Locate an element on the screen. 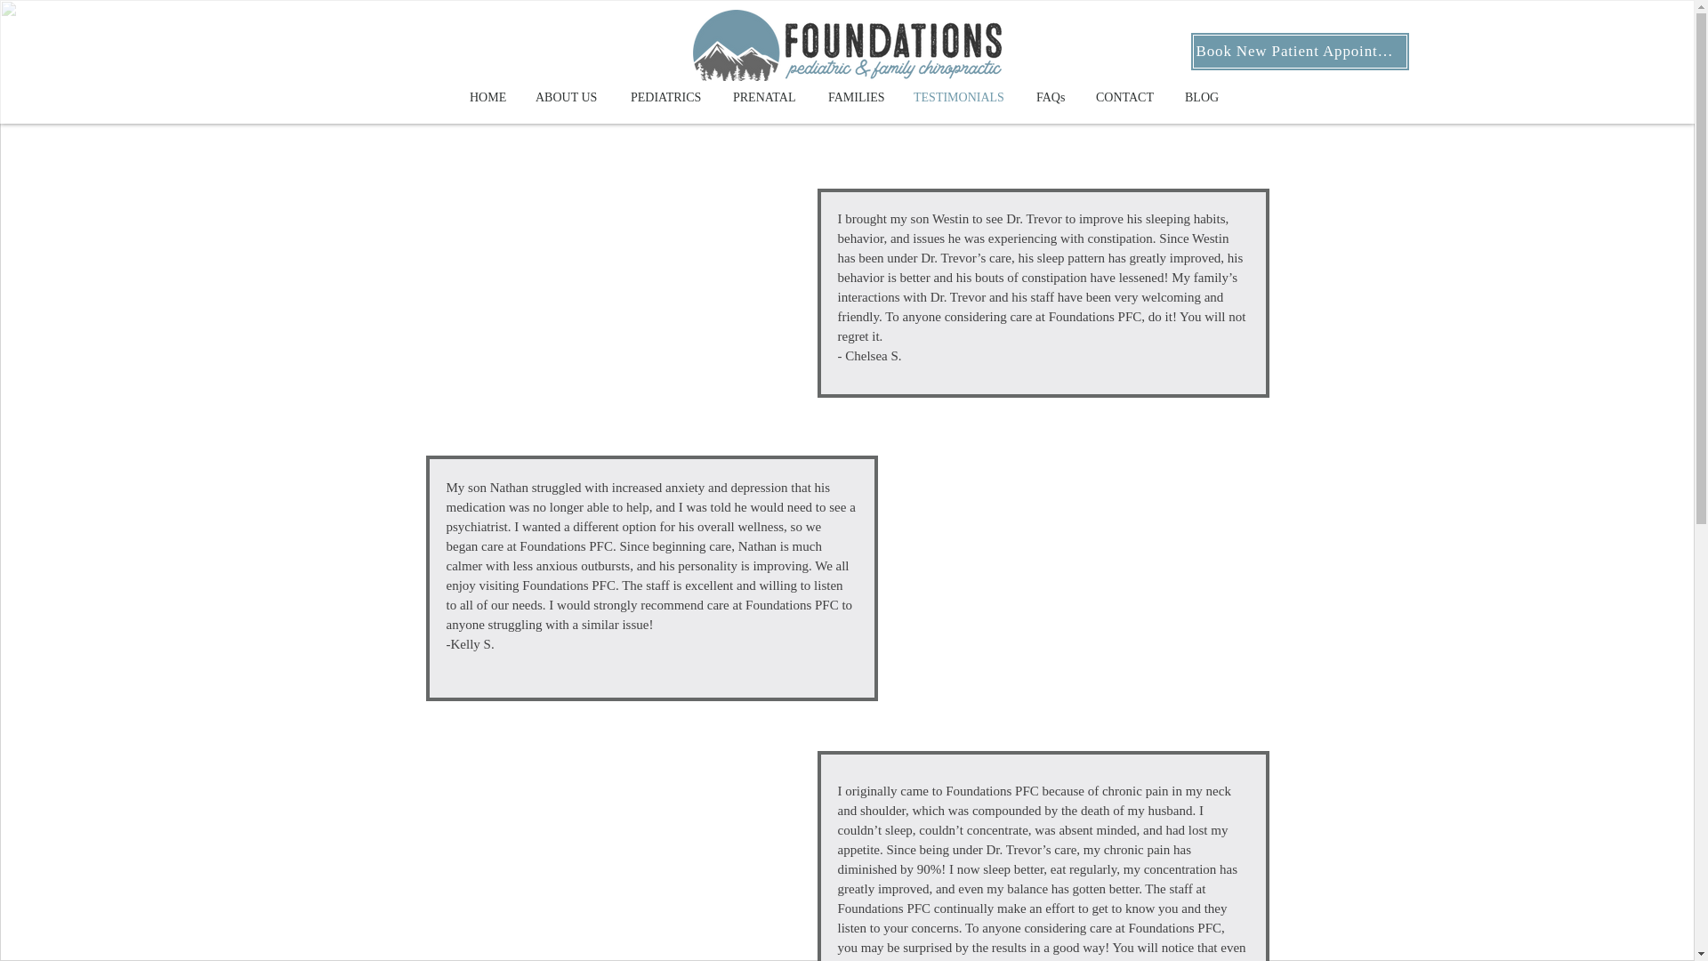 The width and height of the screenshot is (1708, 961). FAQs is located at coordinates (1053, 97).